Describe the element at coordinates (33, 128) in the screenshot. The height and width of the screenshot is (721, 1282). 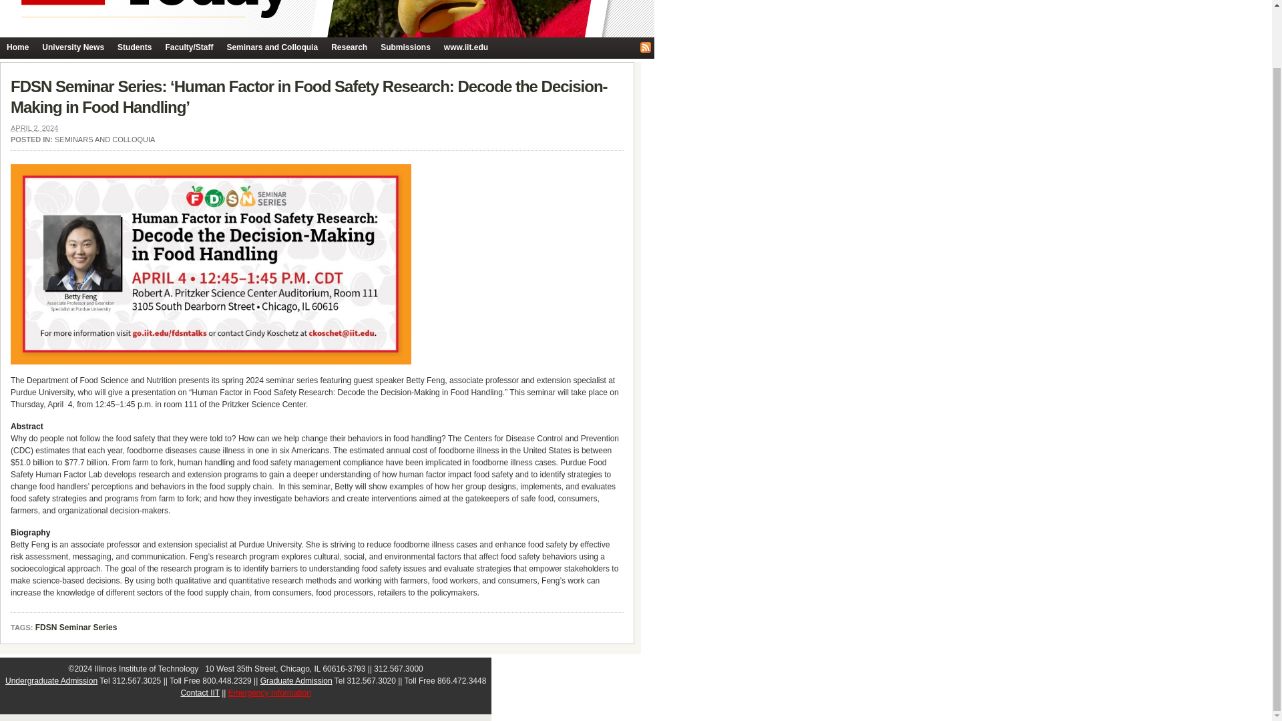
I see `2024-04-02T16:50:27-05:00` at that location.